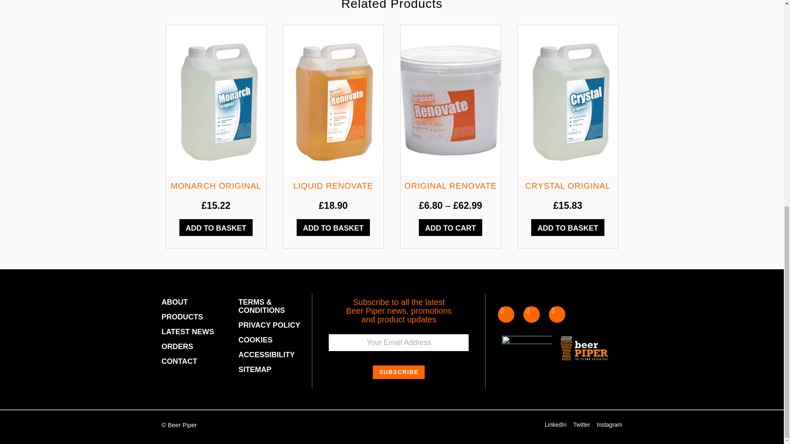 The height and width of the screenshot is (444, 790). I want to click on ADD TO BASKET, so click(333, 227).